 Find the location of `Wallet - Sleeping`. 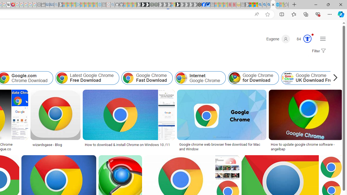

Wallet - Sleeping is located at coordinates (43, 5).